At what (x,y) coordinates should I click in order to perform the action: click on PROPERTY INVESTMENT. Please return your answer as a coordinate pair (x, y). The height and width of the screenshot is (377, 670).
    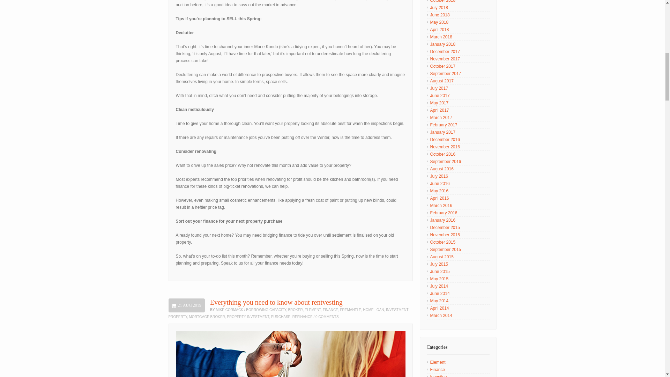
    Looking at the image, I should click on (248, 316).